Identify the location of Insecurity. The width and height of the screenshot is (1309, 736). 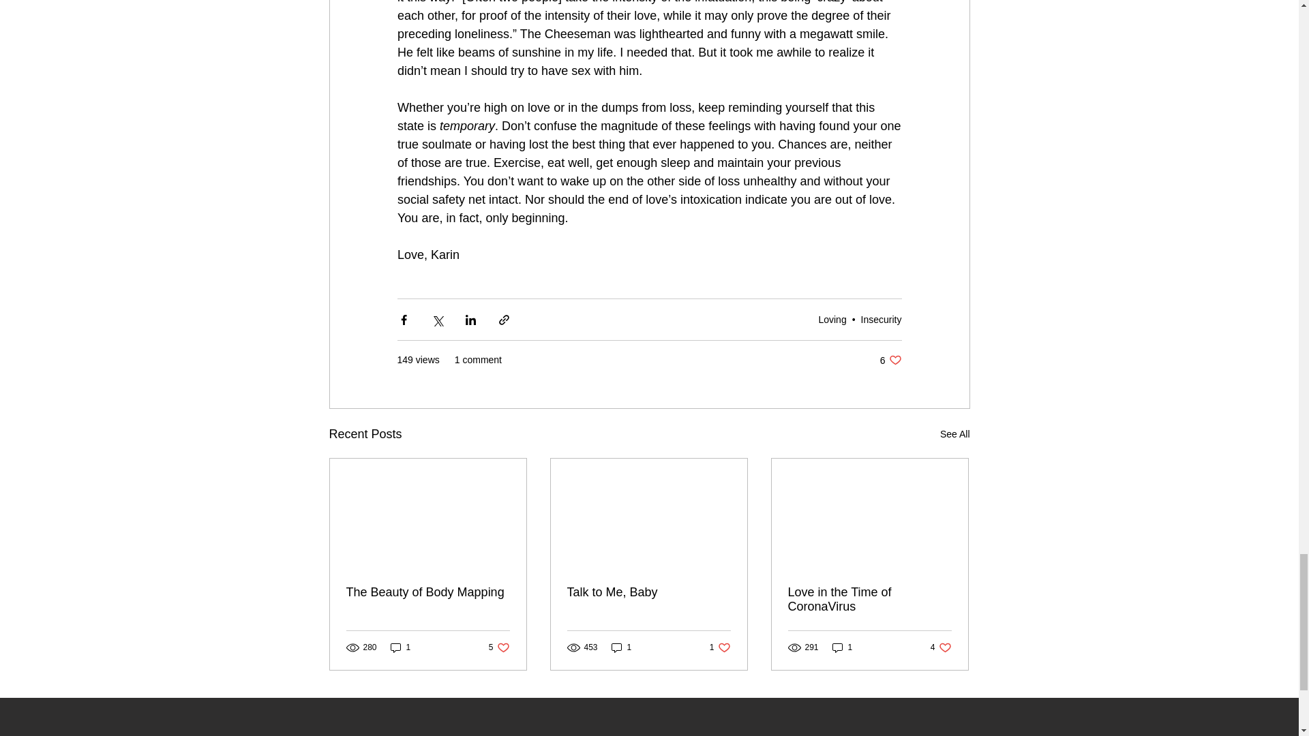
(890, 360).